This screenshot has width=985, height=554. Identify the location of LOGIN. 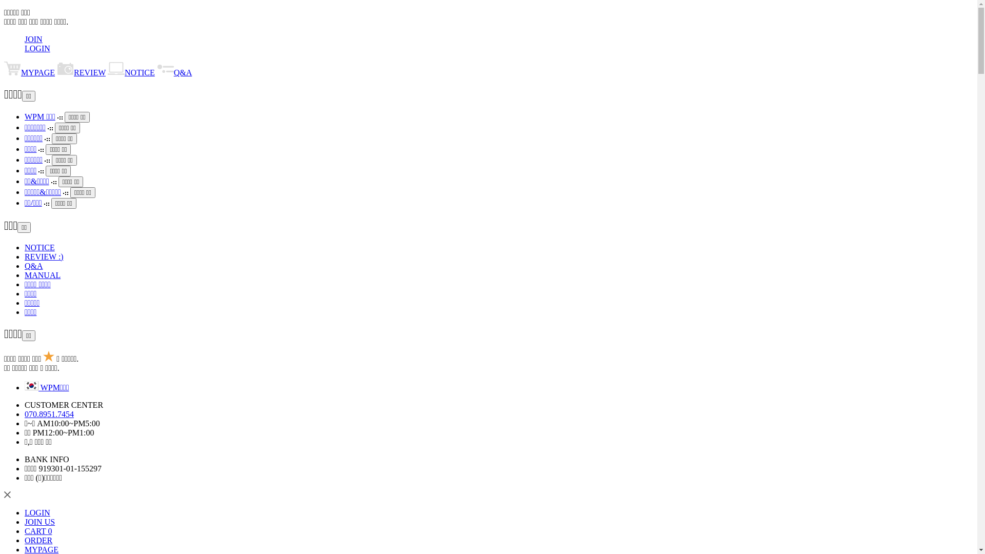
(37, 513).